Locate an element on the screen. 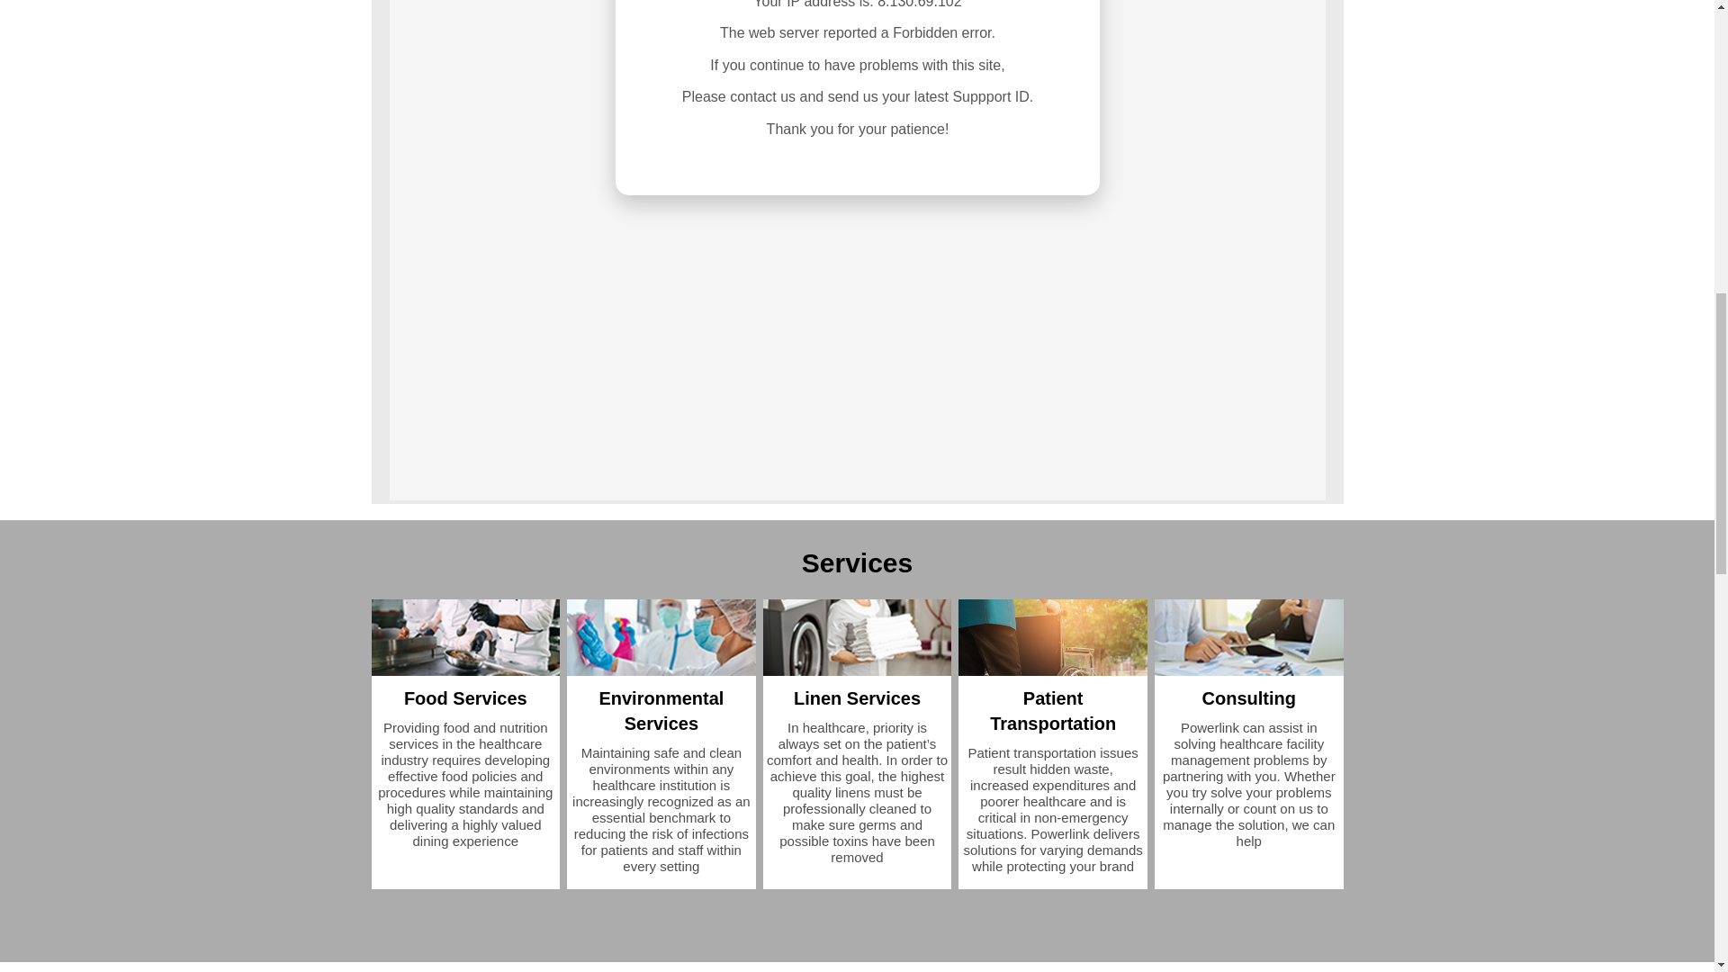  Patient Trnsportation 4 is located at coordinates (1053, 637).